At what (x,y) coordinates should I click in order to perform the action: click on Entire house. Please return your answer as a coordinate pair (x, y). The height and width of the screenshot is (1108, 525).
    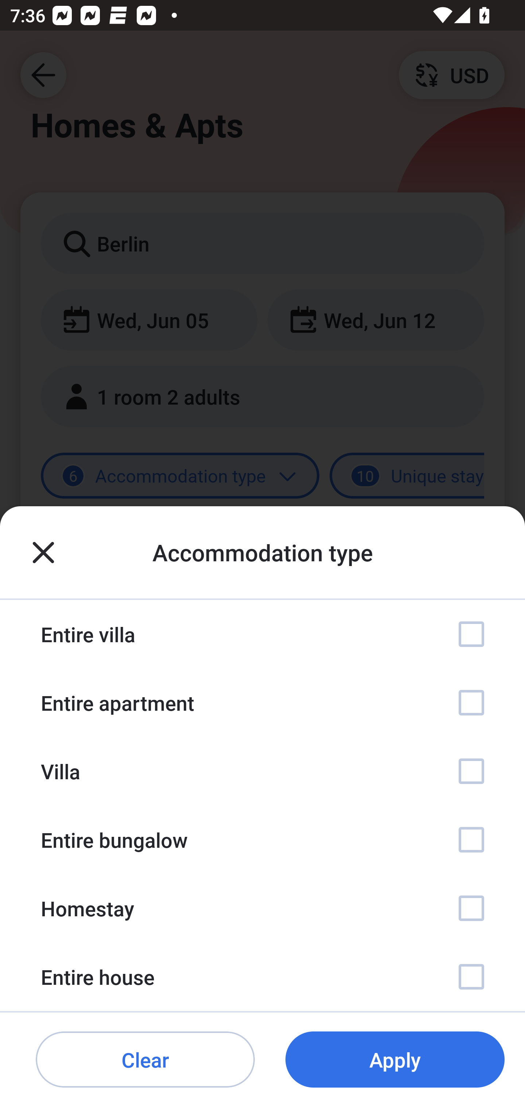
    Looking at the image, I should click on (262, 977).